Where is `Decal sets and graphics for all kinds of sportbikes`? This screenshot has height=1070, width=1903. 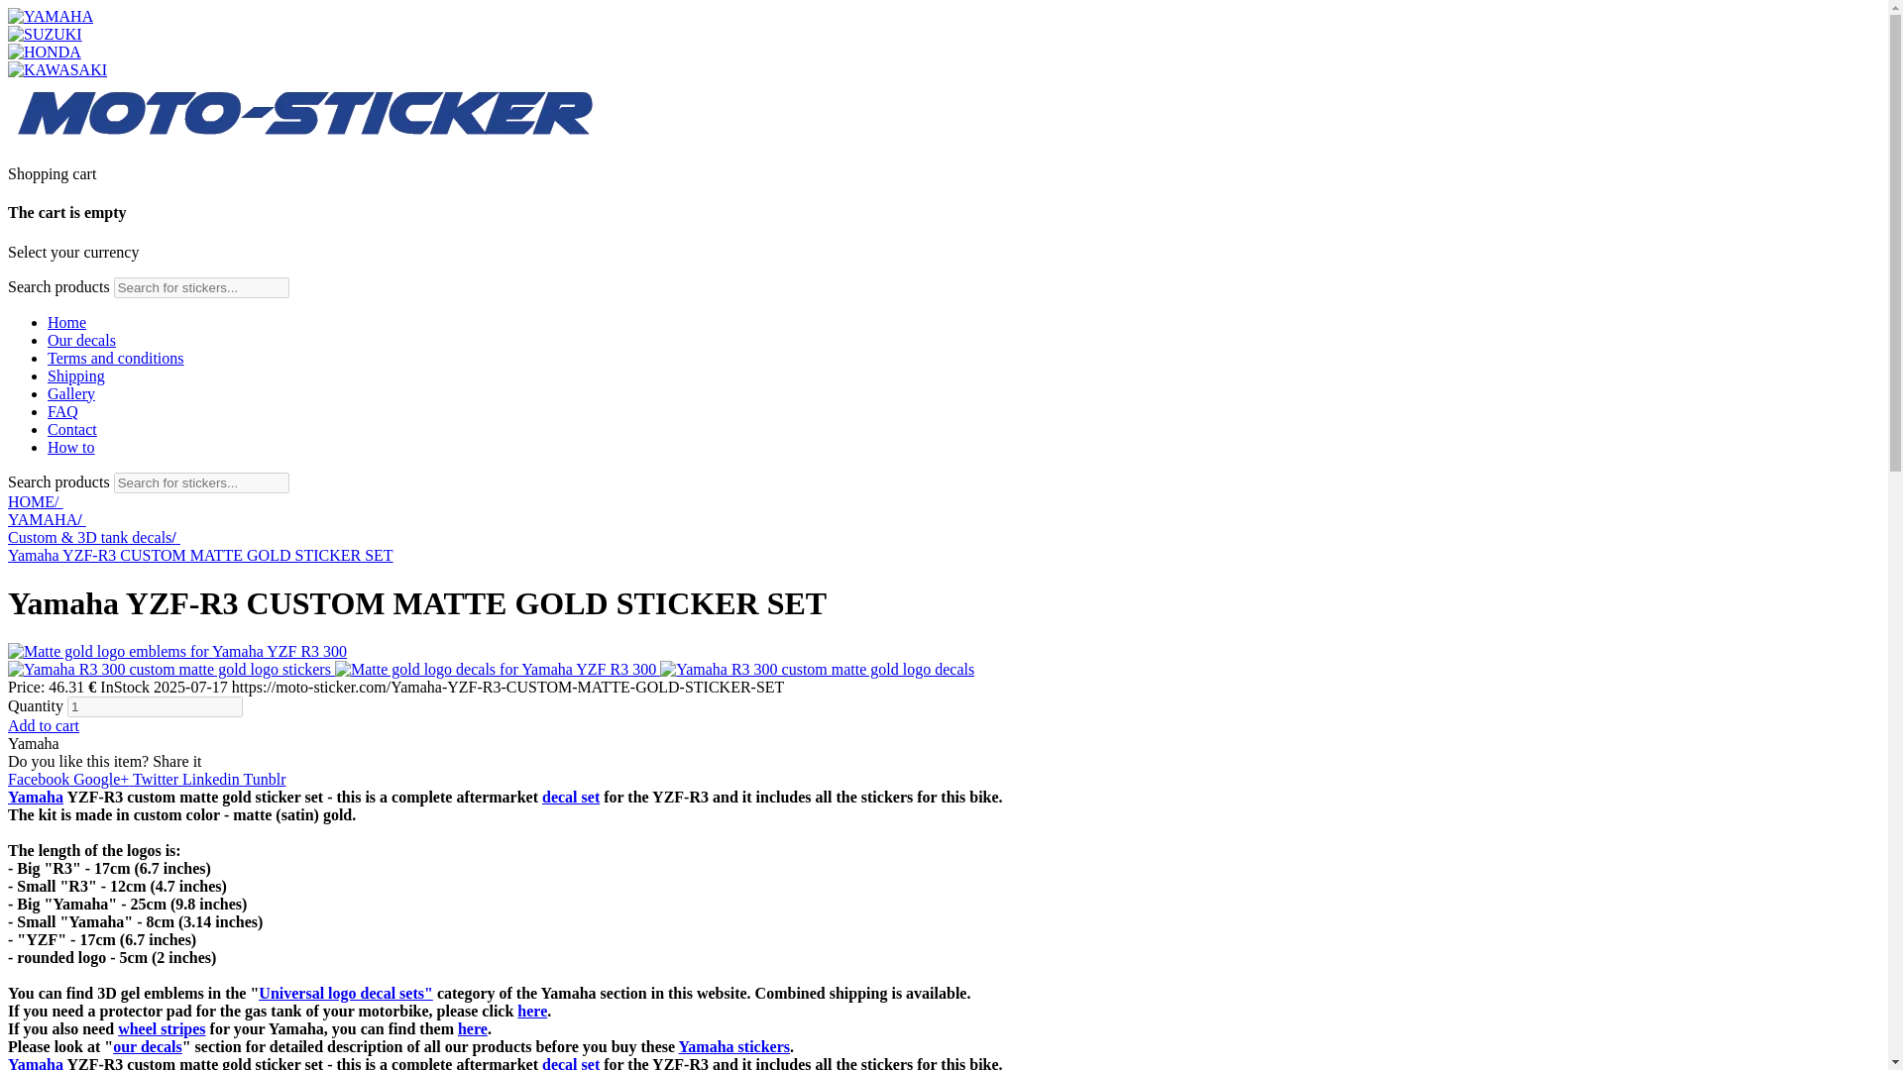 Decal sets and graphics for all kinds of sportbikes is located at coordinates (571, 797).